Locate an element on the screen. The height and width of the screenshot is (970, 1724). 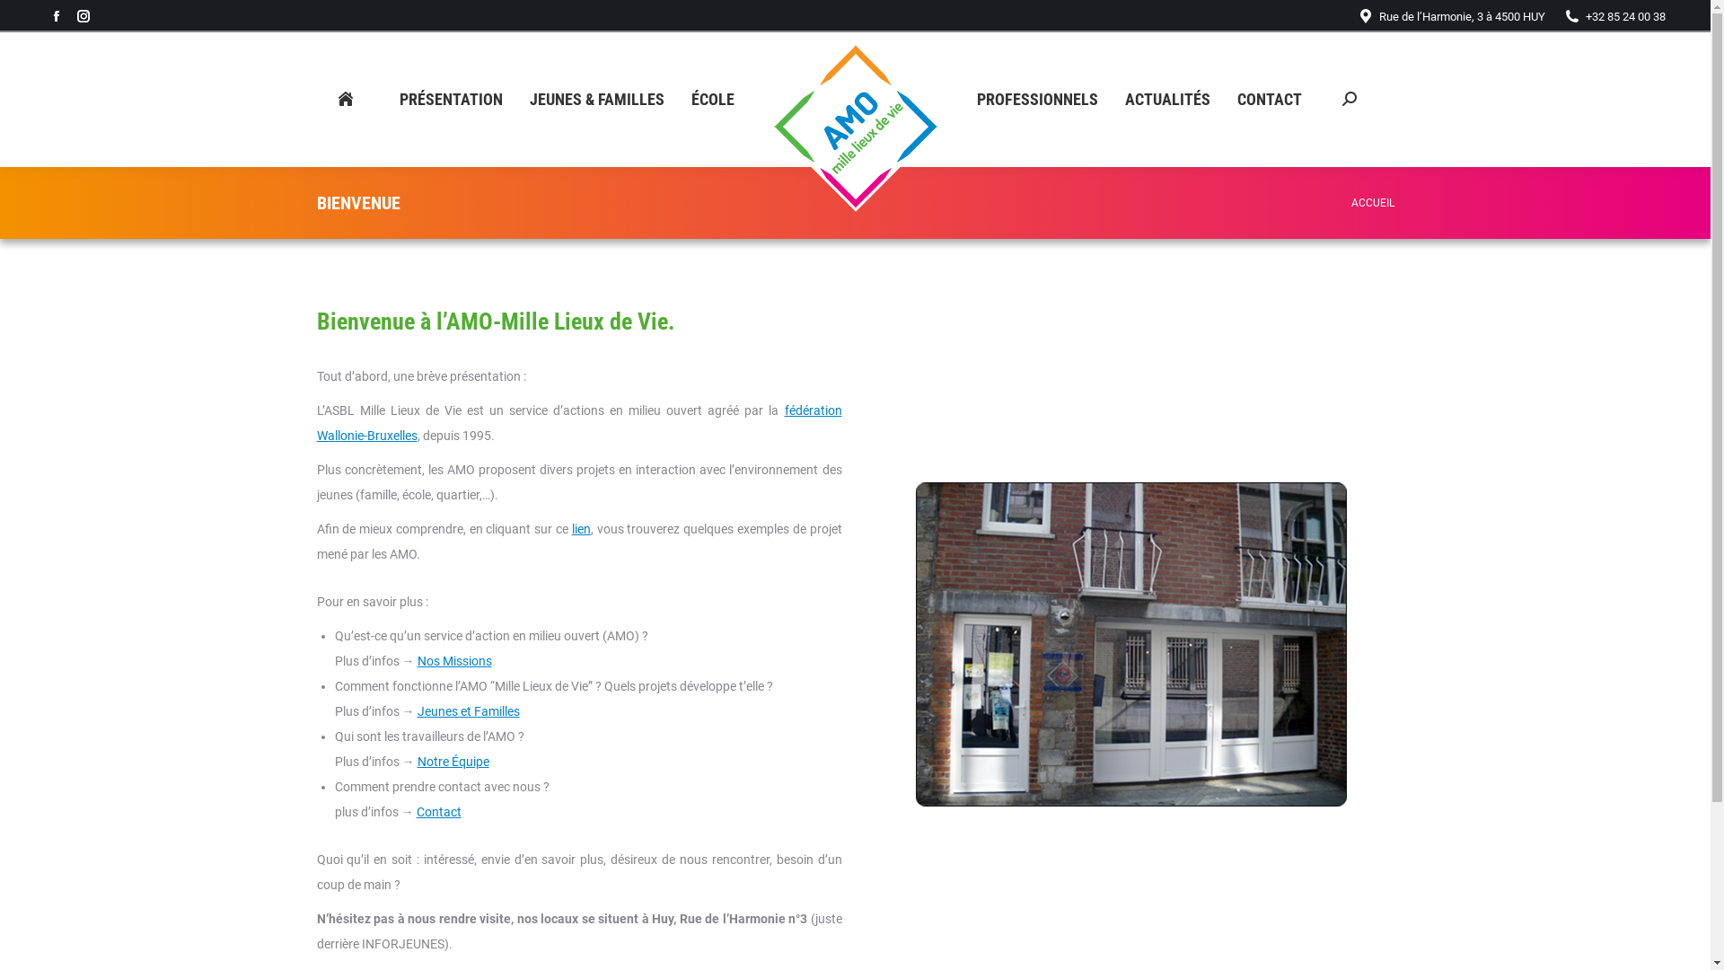
CONTACT is located at coordinates (1270, 100).